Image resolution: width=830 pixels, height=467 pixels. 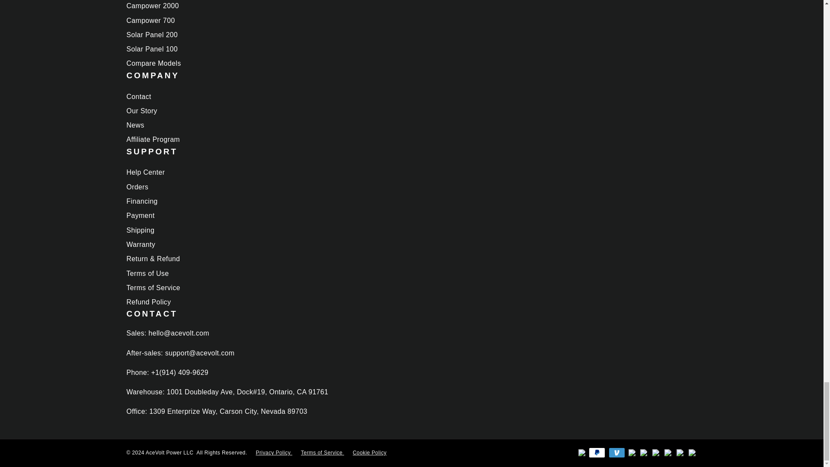 I want to click on PayPal, so click(x=597, y=452).